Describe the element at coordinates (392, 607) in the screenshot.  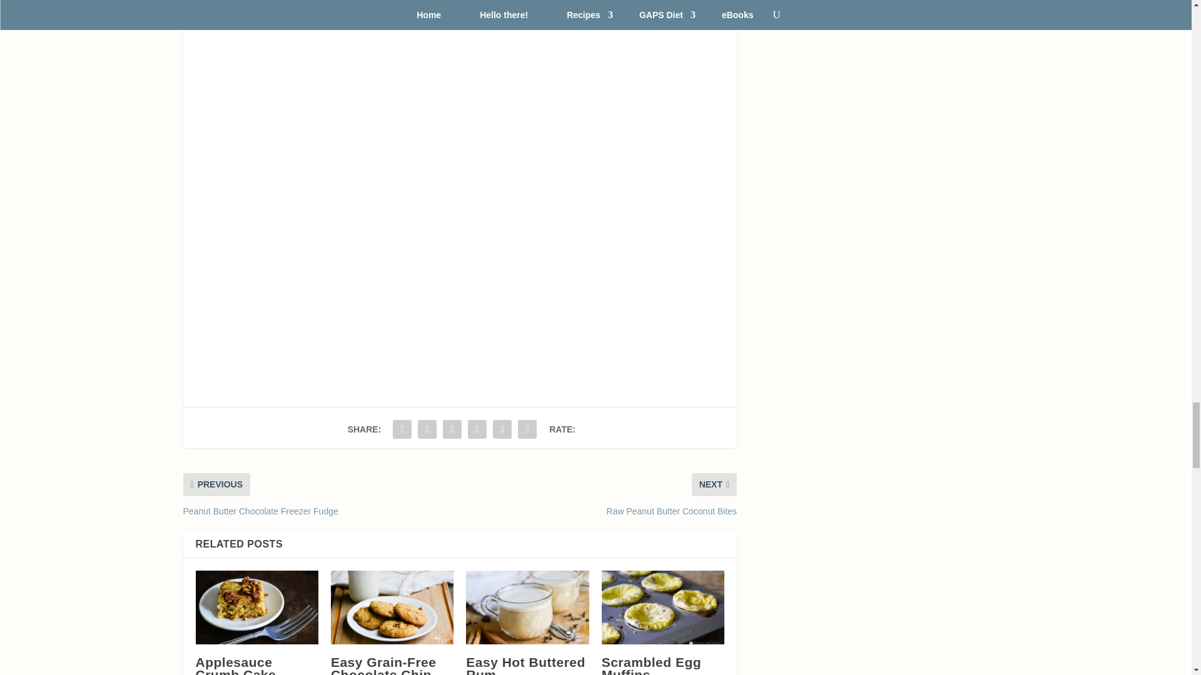
I see `Easy Grain-Free Chocolate Chip Cookies` at that location.